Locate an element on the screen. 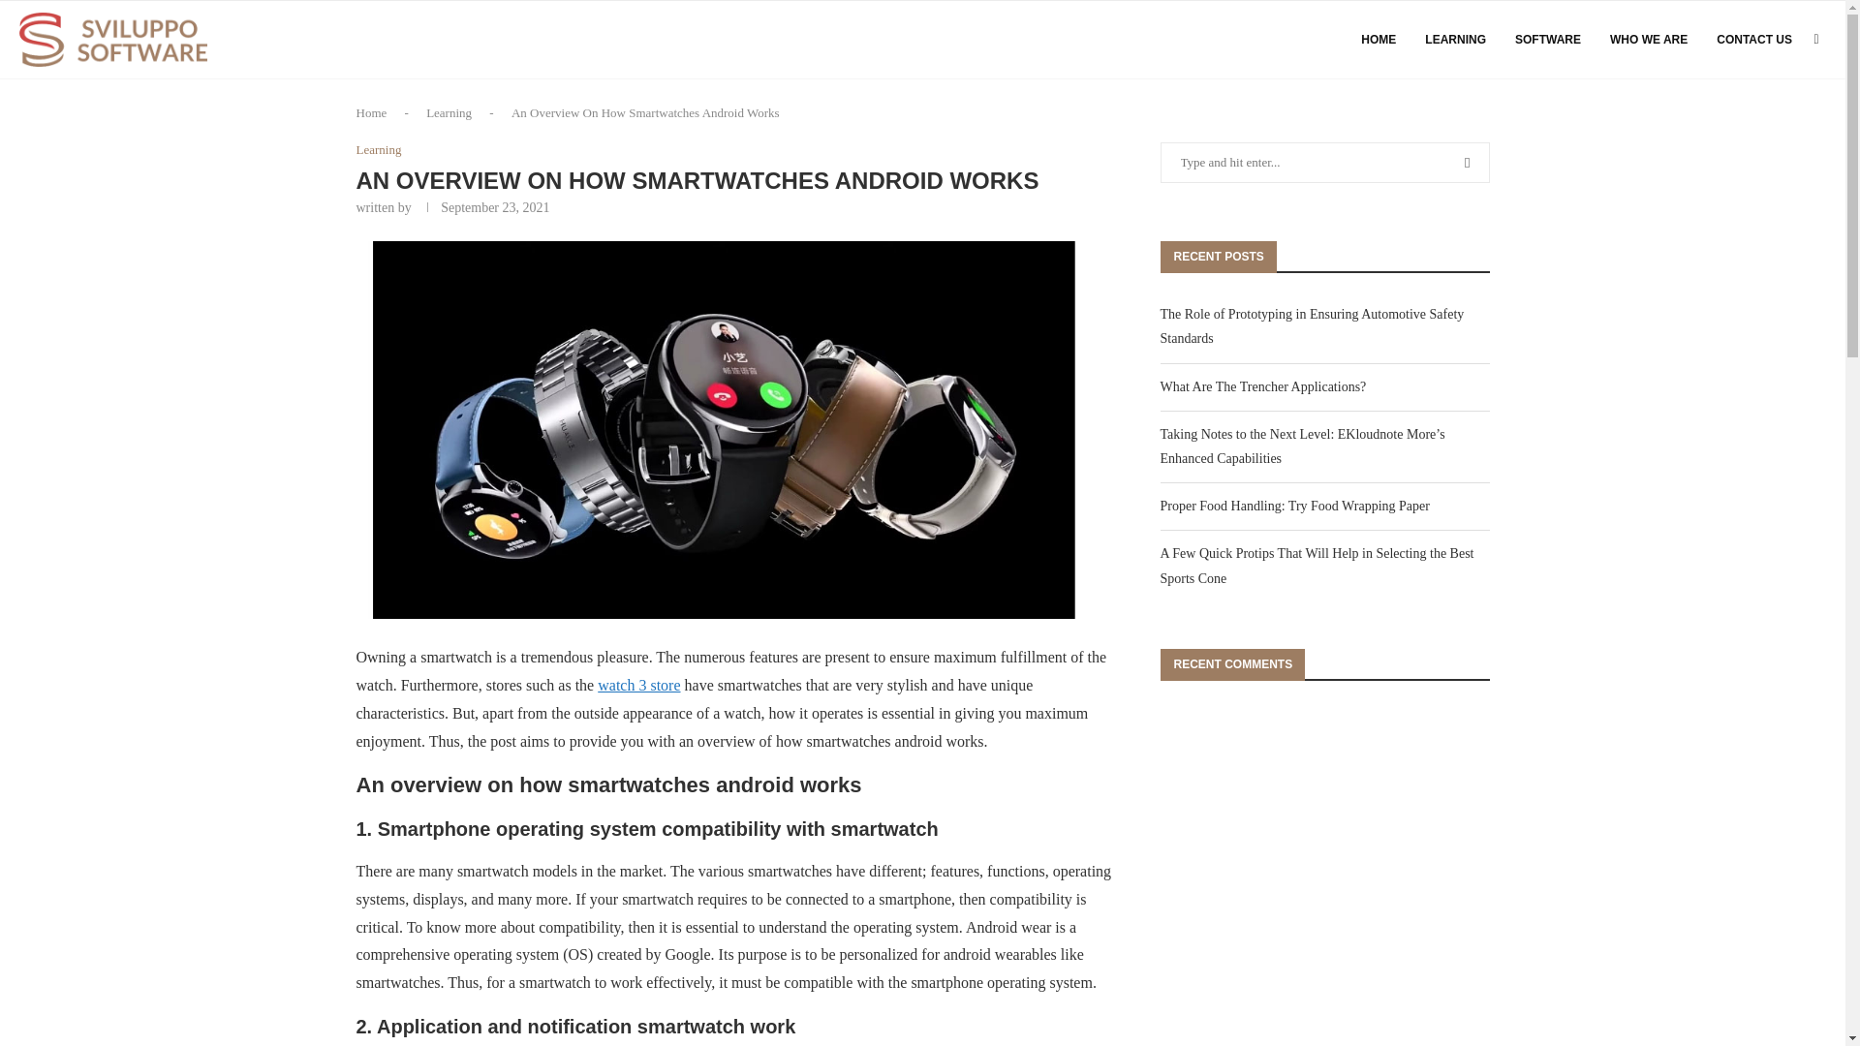 This screenshot has width=1860, height=1046. WHO WE ARE is located at coordinates (1649, 40).